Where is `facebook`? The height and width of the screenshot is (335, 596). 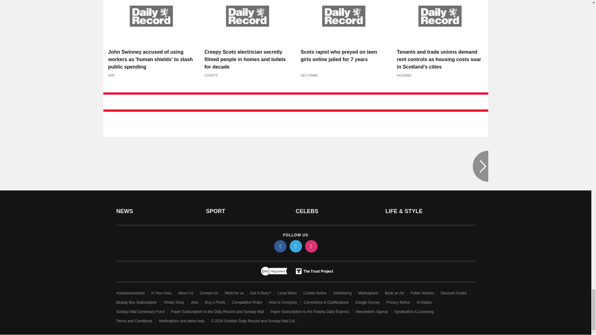
facebook is located at coordinates (280, 246).